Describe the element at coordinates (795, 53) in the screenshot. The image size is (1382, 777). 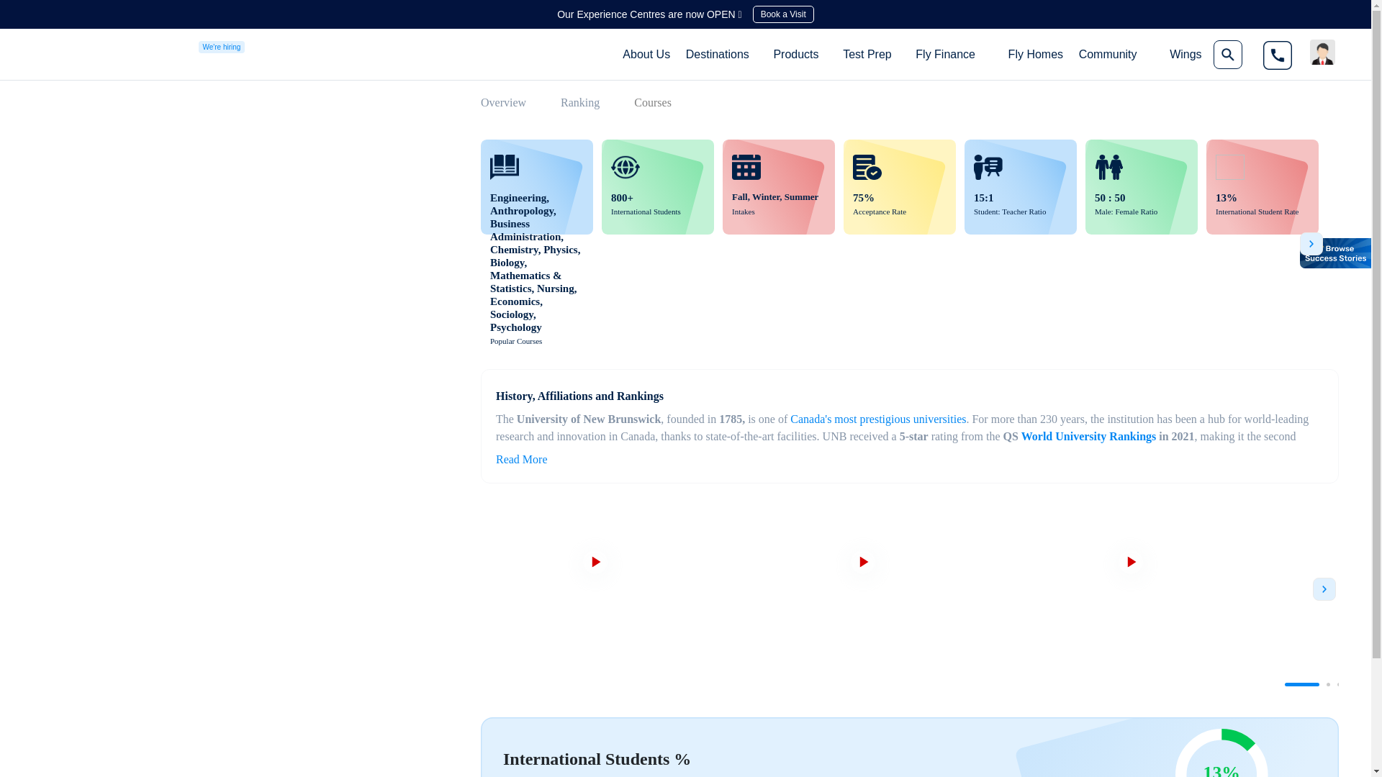
I see `Products` at that location.